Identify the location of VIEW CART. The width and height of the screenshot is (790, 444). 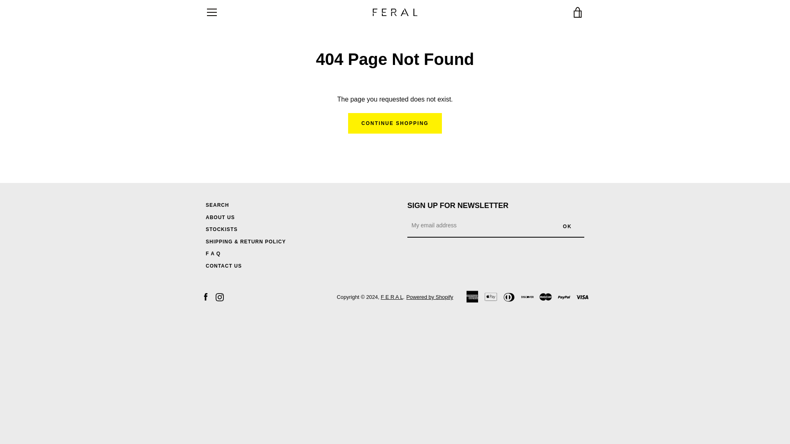
(578, 12).